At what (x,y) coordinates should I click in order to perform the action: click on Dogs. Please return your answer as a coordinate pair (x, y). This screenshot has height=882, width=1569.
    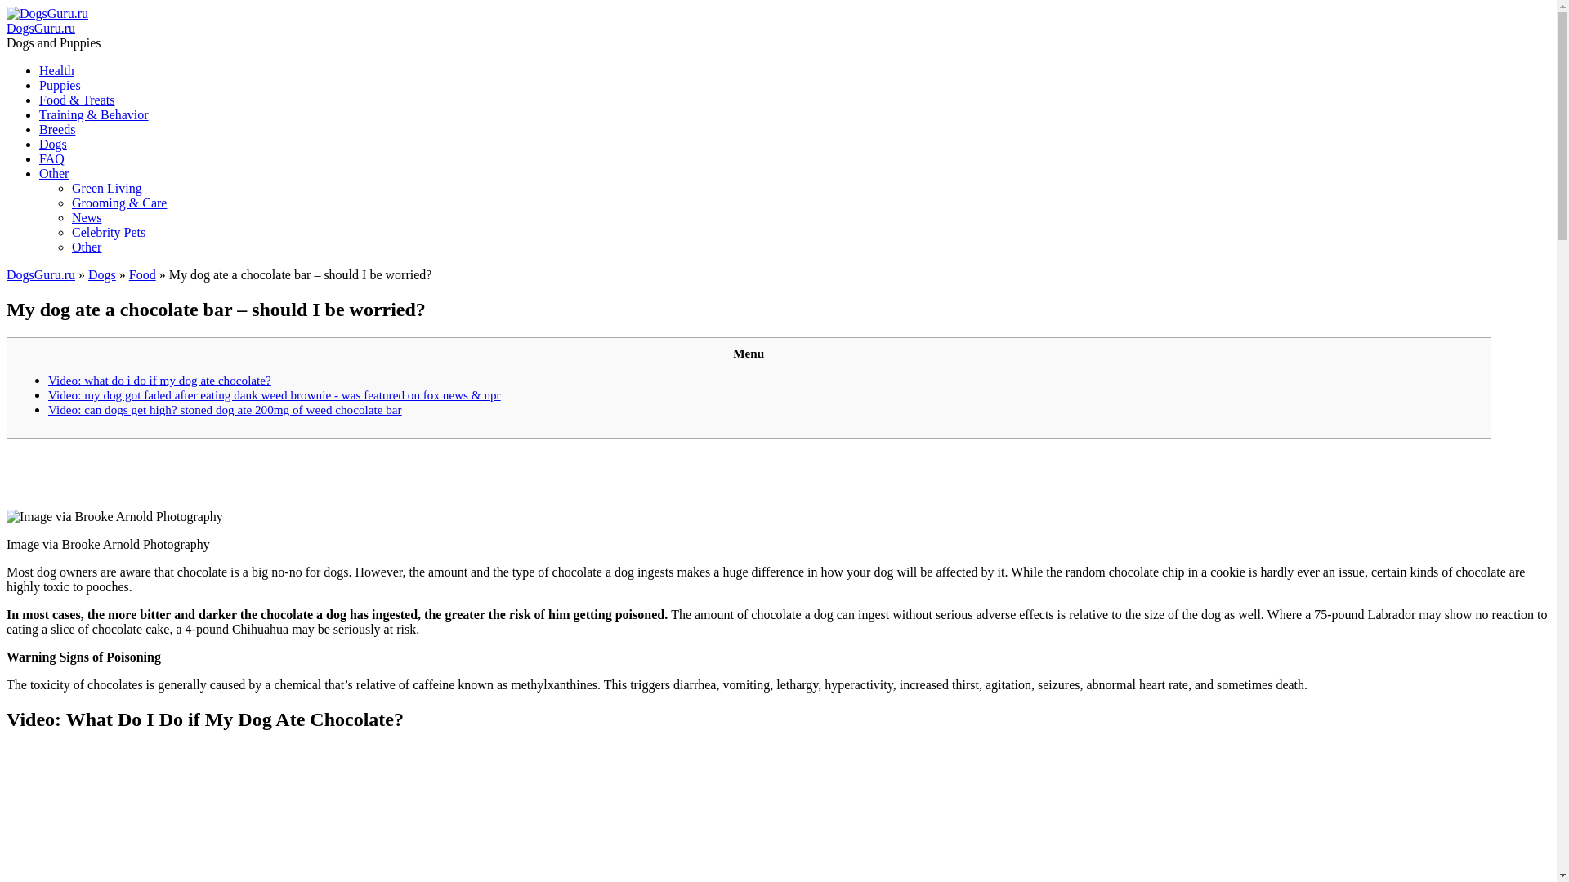
    Looking at the image, I should click on (53, 144).